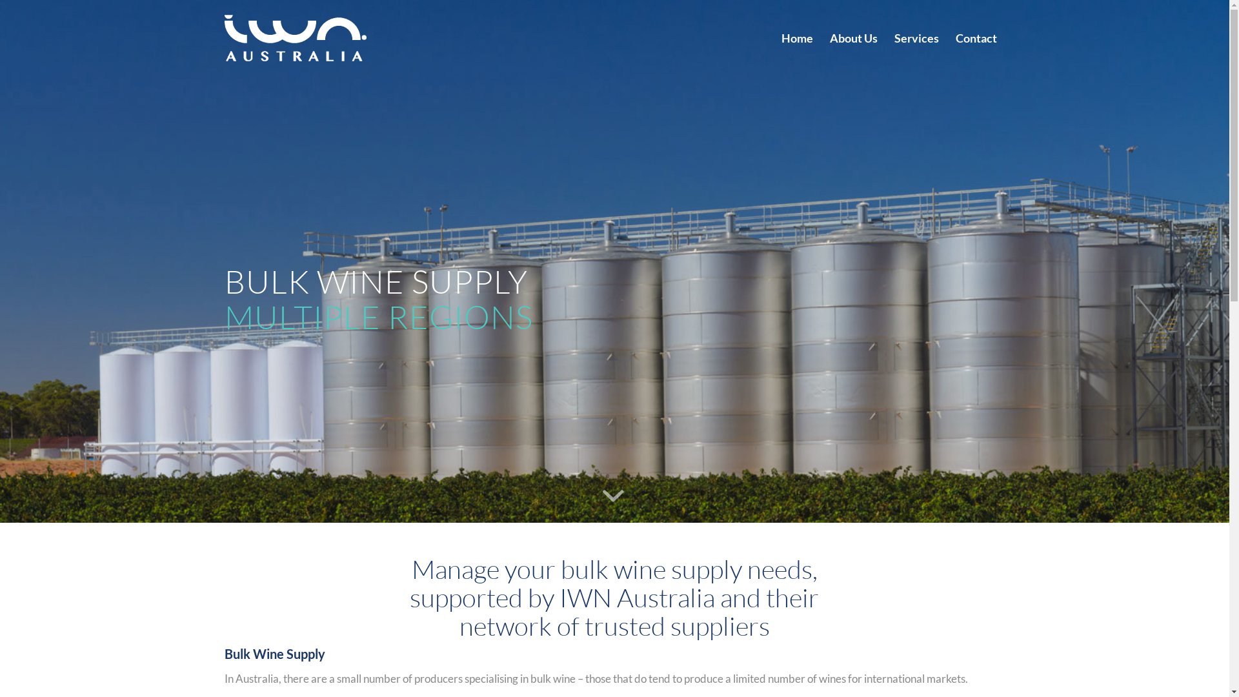 This screenshot has height=697, width=1239. Describe the element at coordinates (916, 38) in the screenshot. I see `Services` at that location.